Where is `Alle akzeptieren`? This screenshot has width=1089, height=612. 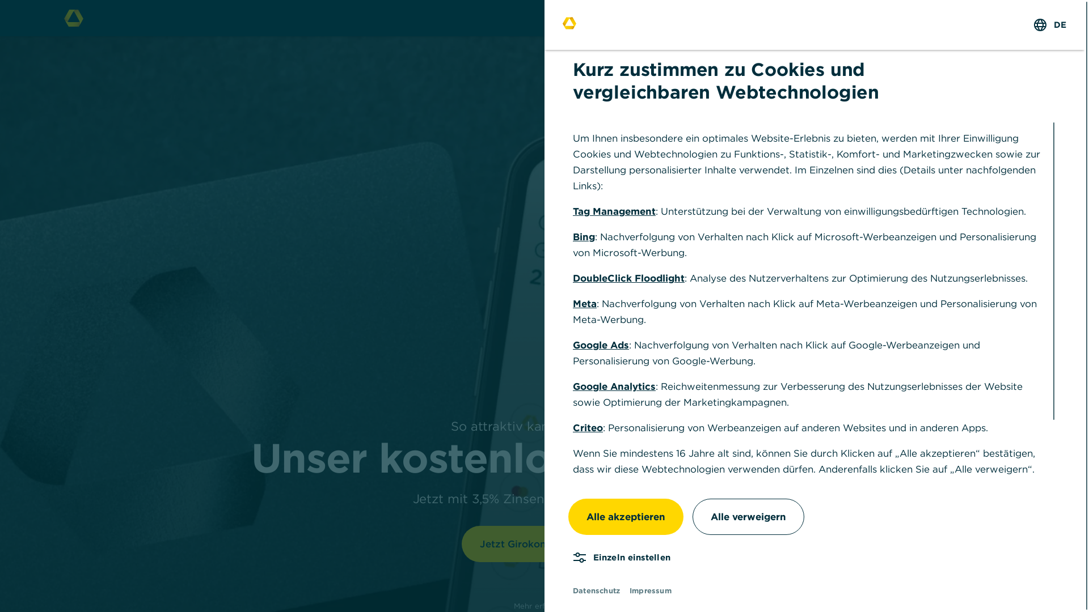
Alle akzeptieren is located at coordinates (626, 517).